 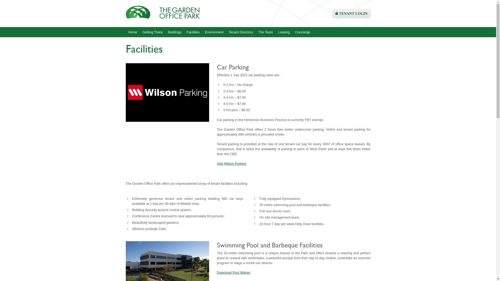 I want to click on The Garden Office Park, so click(x=162, y=24).